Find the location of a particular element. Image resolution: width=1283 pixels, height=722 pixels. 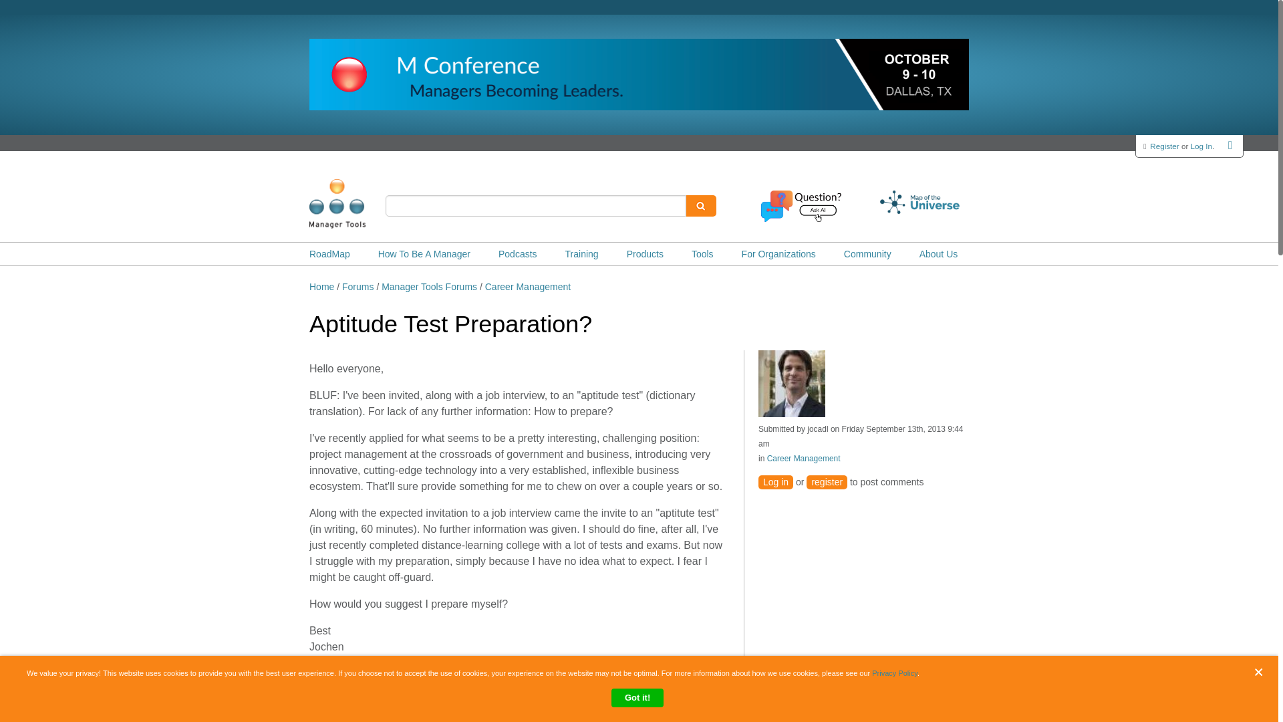

Podcasts is located at coordinates (518, 254).